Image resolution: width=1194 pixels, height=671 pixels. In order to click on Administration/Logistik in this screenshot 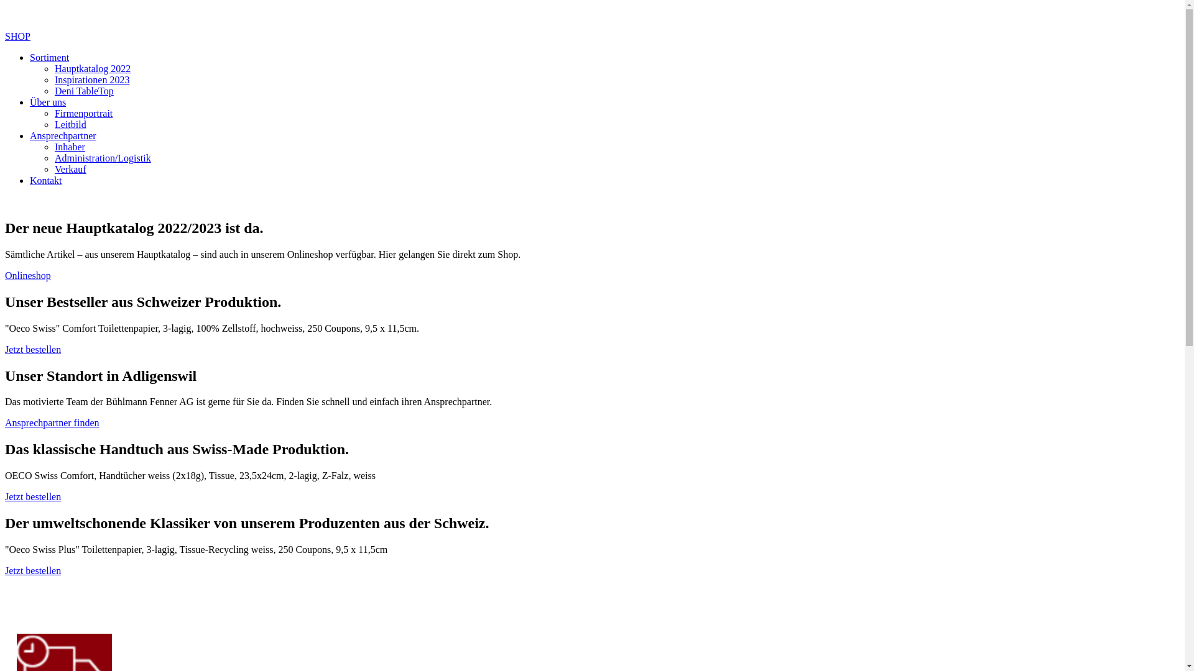, I will do `click(103, 158)`.